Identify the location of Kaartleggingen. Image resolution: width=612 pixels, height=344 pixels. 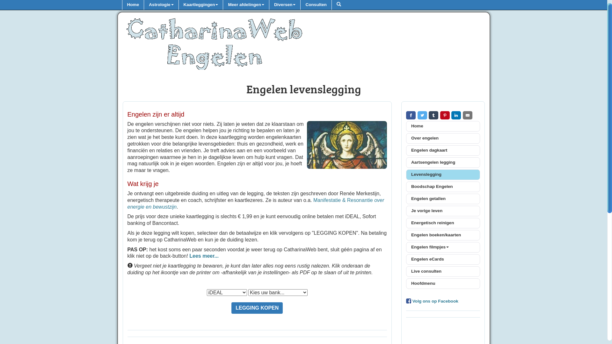
(201, 5).